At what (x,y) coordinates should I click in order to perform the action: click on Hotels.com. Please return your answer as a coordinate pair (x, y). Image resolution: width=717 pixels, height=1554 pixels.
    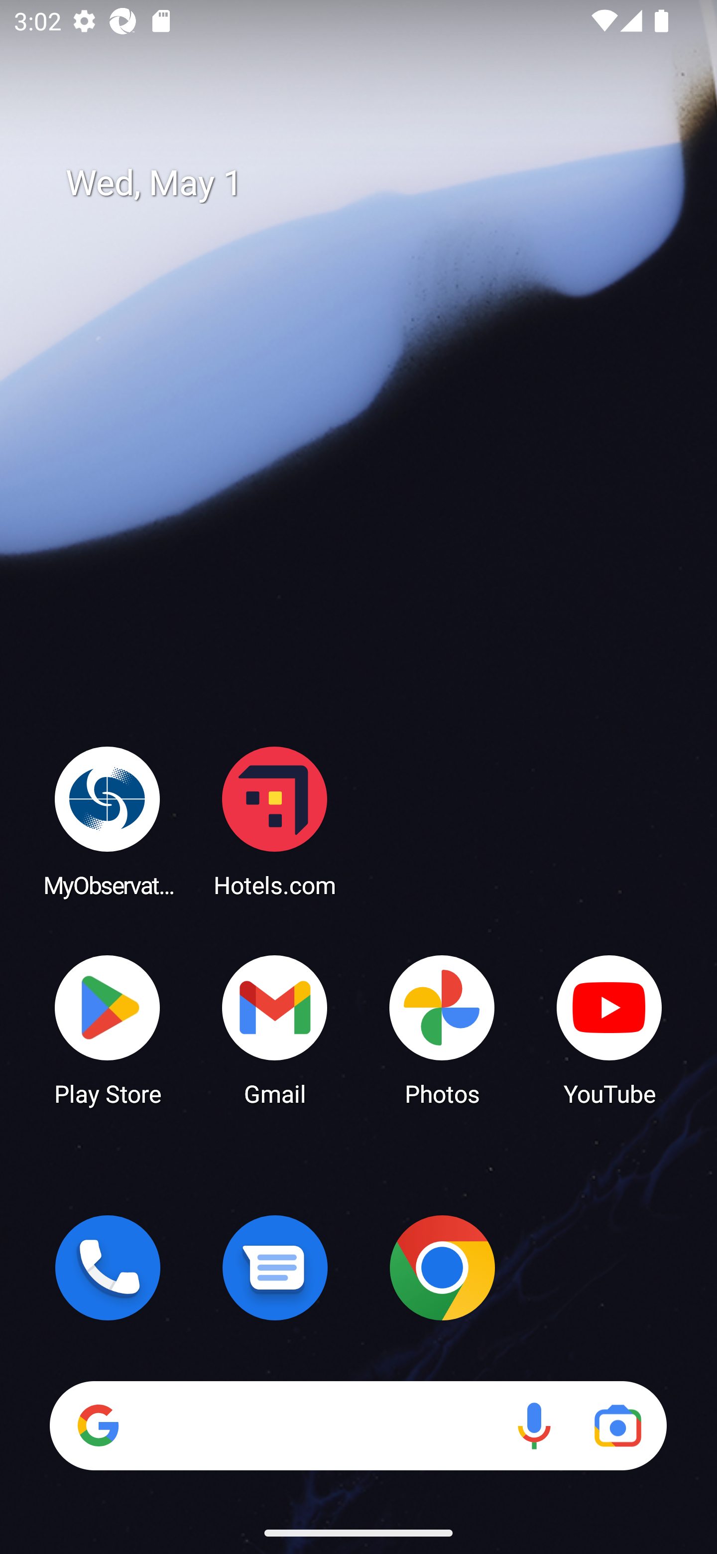
    Looking at the image, I should click on (275, 821).